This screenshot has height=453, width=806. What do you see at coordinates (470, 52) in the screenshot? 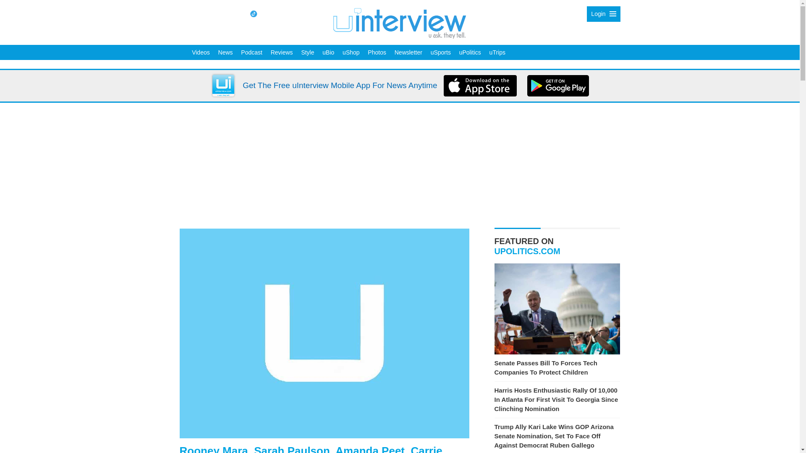
I see `uPolitics` at bounding box center [470, 52].